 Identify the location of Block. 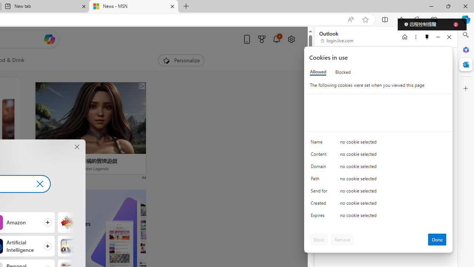
(319, 240).